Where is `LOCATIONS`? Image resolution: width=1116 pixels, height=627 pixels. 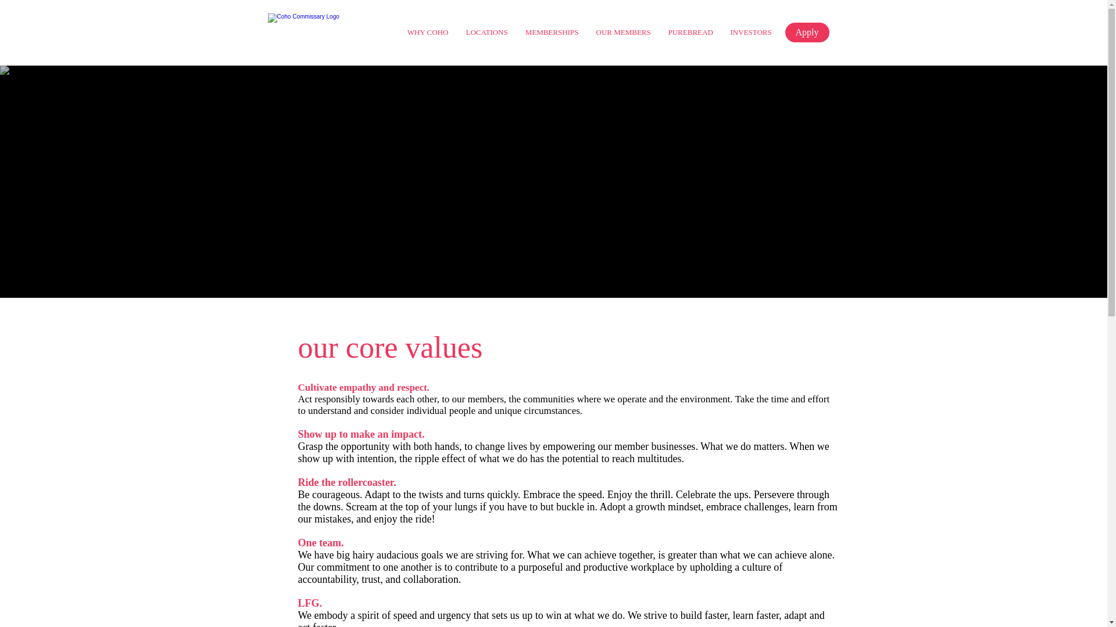
LOCATIONS is located at coordinates (486, 33).